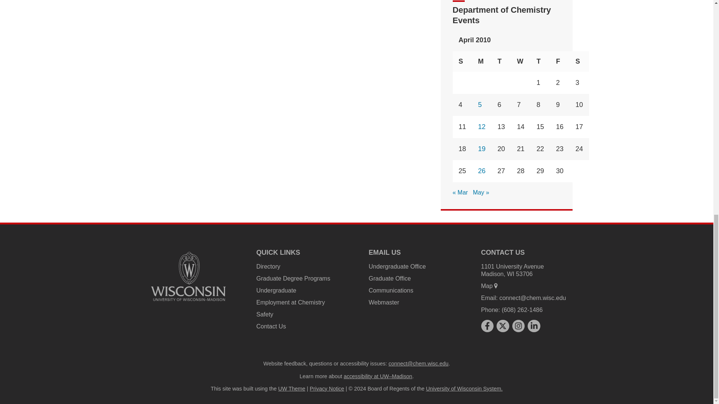  I want to click on Thursday, so click(540, 61).